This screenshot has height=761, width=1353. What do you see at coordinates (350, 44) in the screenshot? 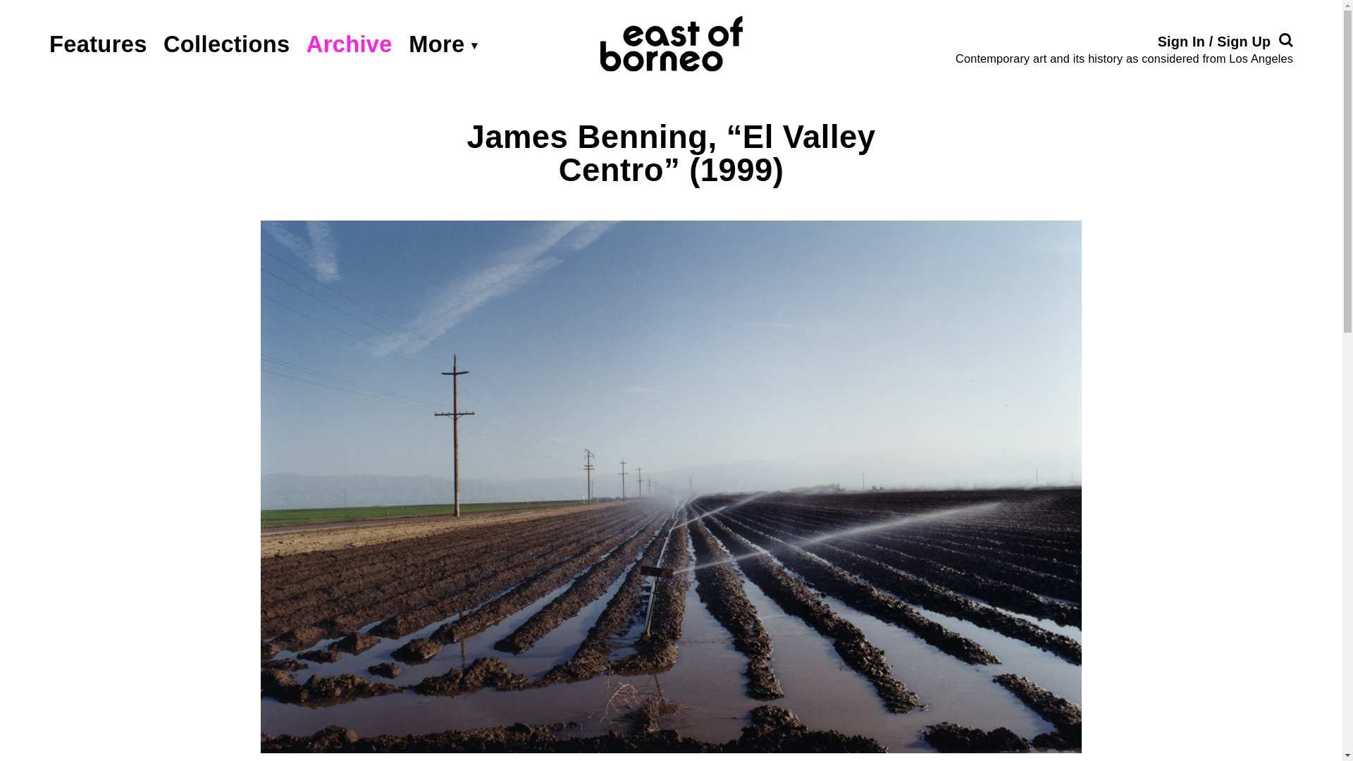
I see `Archive` at bounding box center [350, 44].